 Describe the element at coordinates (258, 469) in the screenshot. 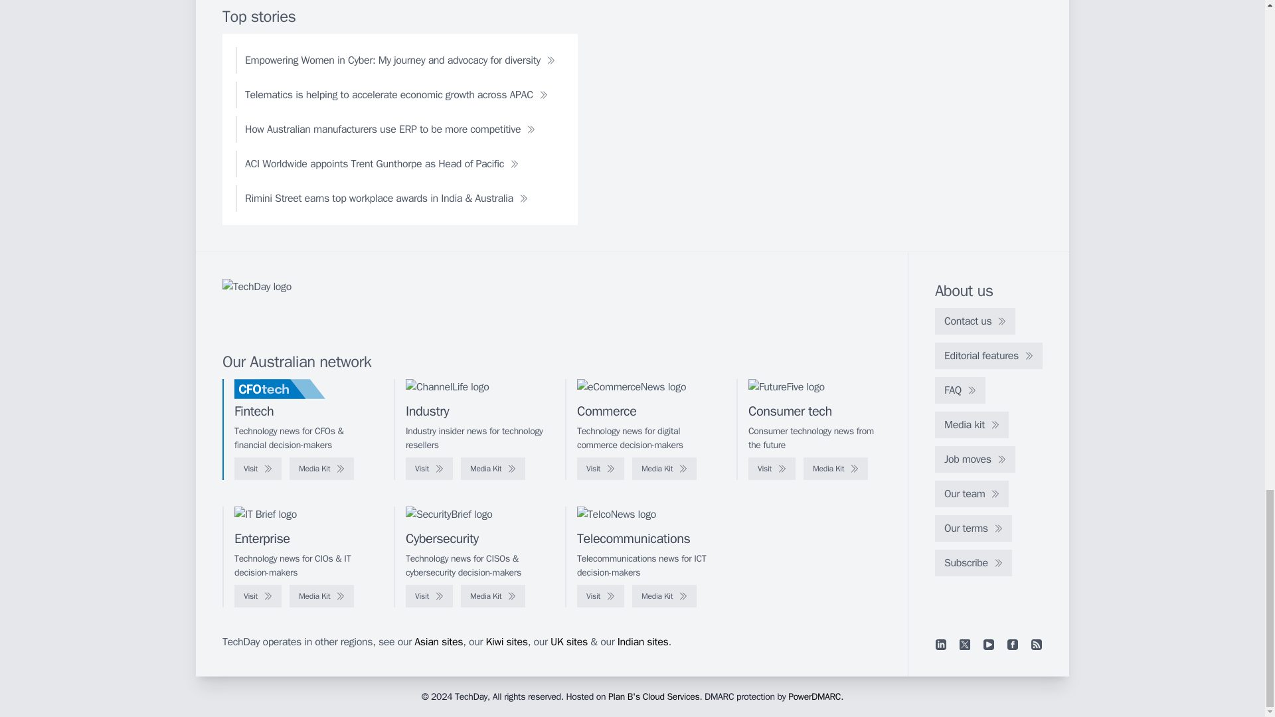

I see `Visit` at that location.